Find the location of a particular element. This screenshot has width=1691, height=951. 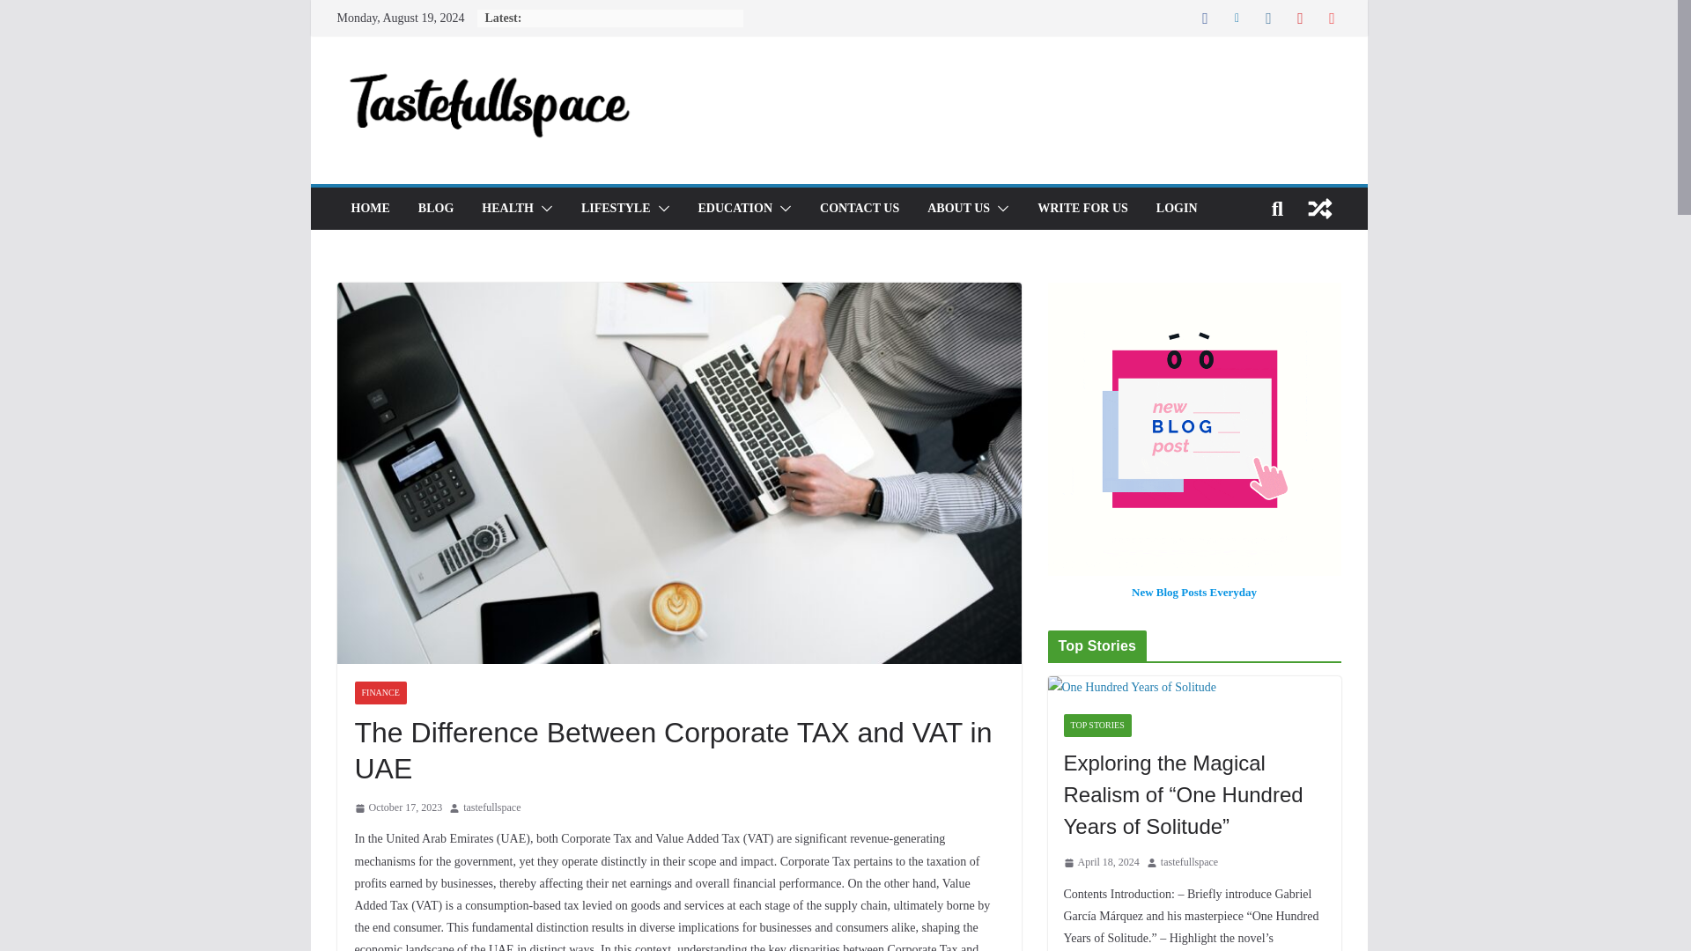

CONTACT US is located at coordinates (860, 208).